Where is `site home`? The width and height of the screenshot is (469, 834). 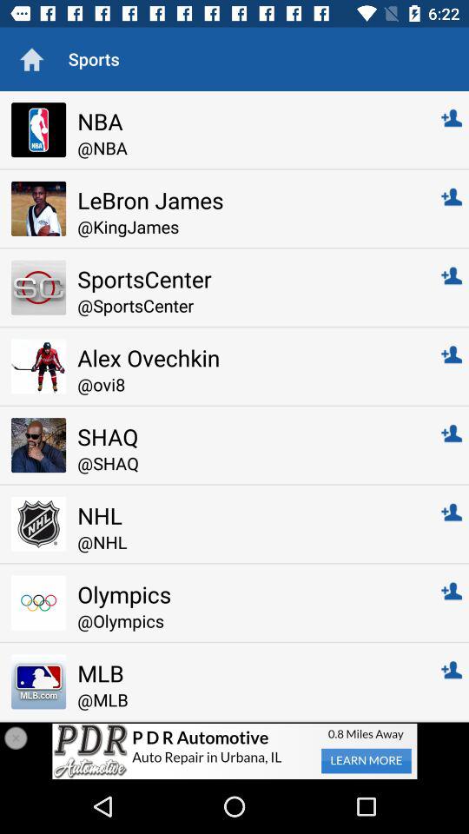
site home is located at coordinates (31, 59).